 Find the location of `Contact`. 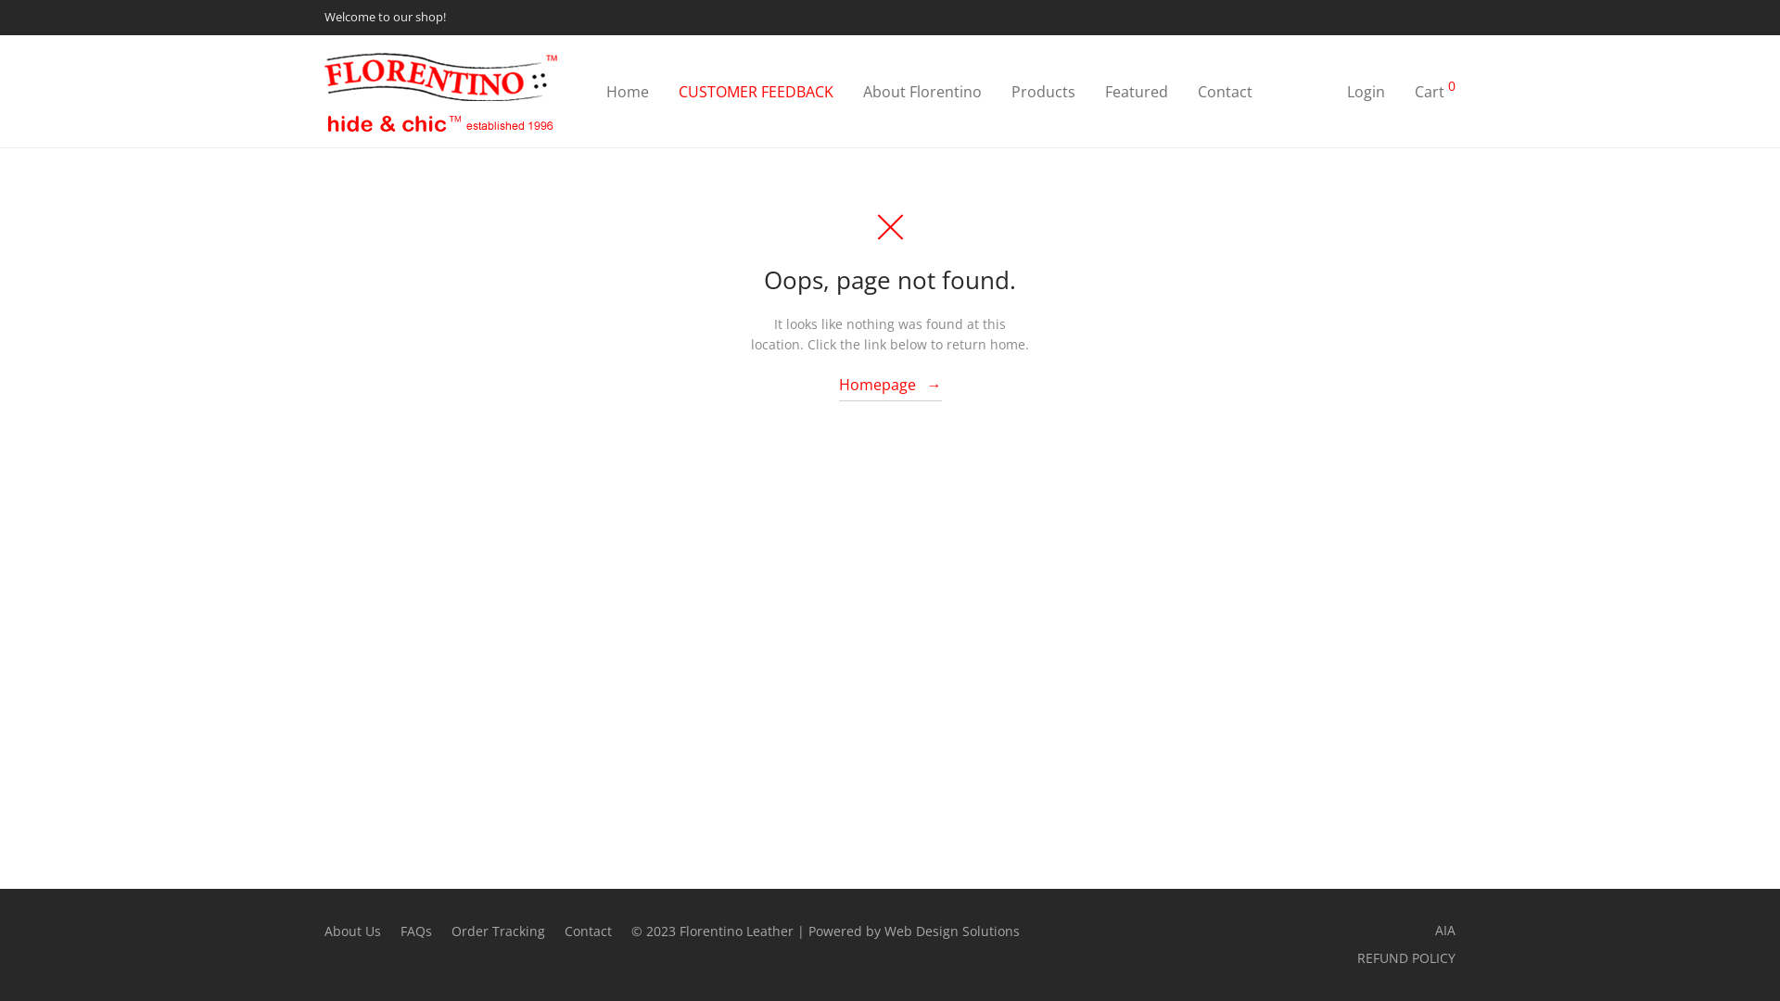

Contact is located at coordinates (1226, 92).